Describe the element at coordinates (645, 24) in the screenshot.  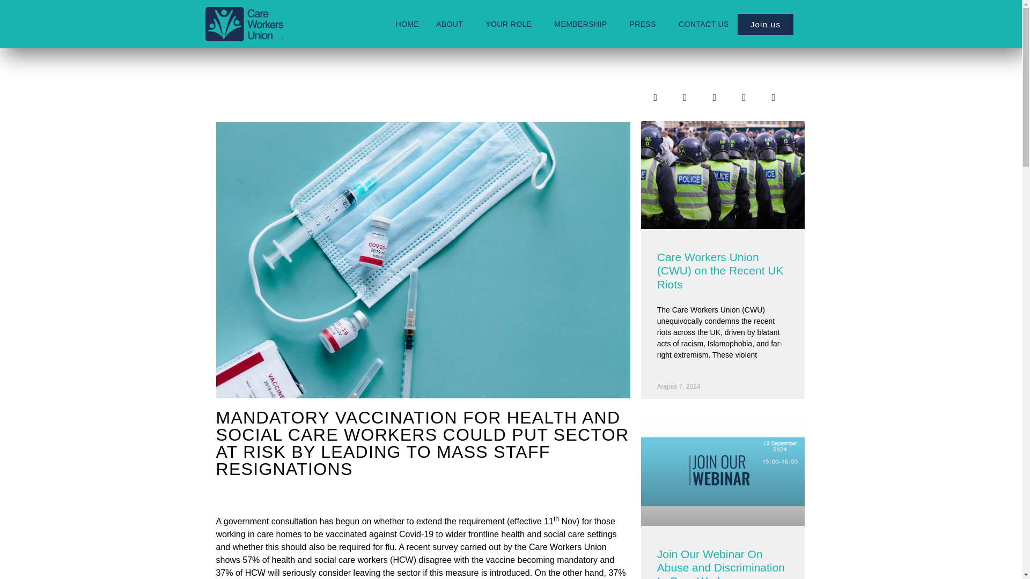
I see `PRESS` at that location.